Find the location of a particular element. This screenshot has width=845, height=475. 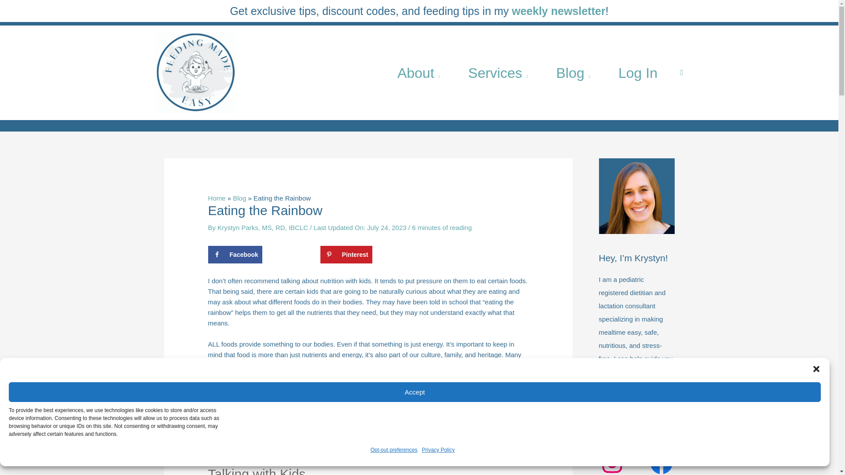

Share on X is located at coordinates (291, 255).